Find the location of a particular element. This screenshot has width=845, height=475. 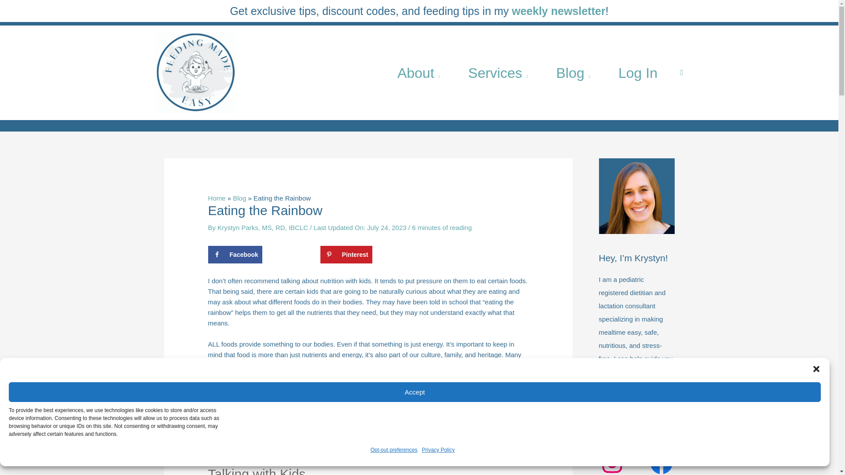

Share on X is located at coordinates (291, 255).